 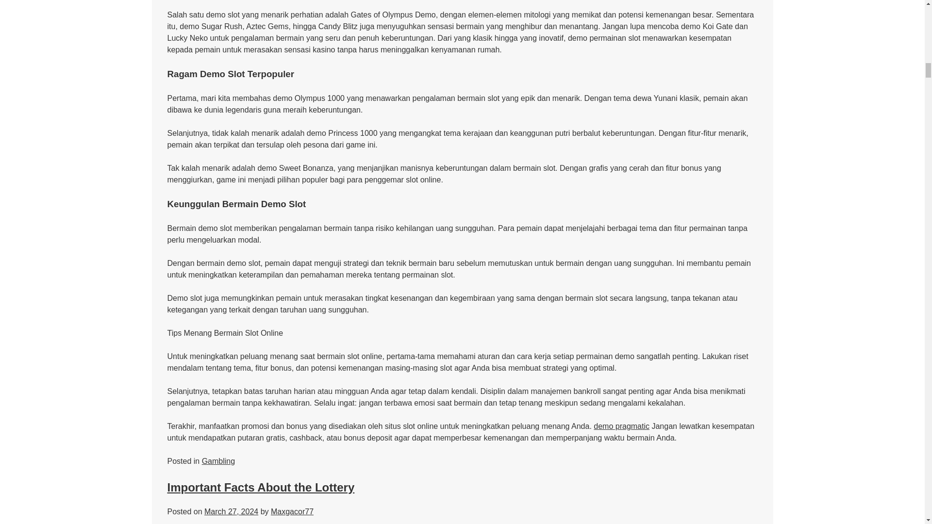 I want to click on March 27, 2024, so click(x=231, y=511).